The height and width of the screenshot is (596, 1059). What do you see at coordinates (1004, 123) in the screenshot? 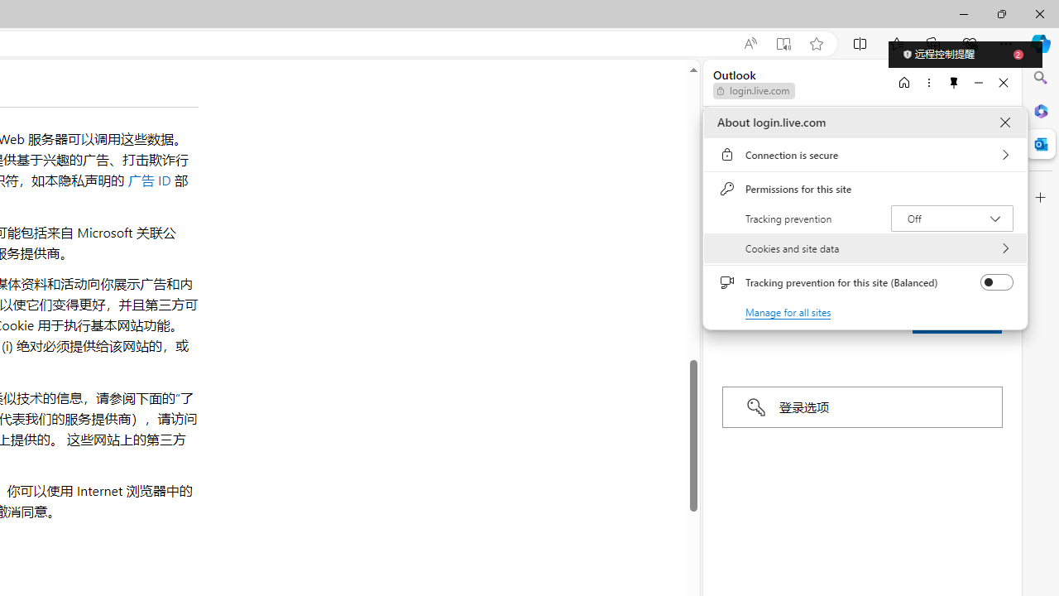
I see `About login.live.com` at bounding box center [1004, 123].